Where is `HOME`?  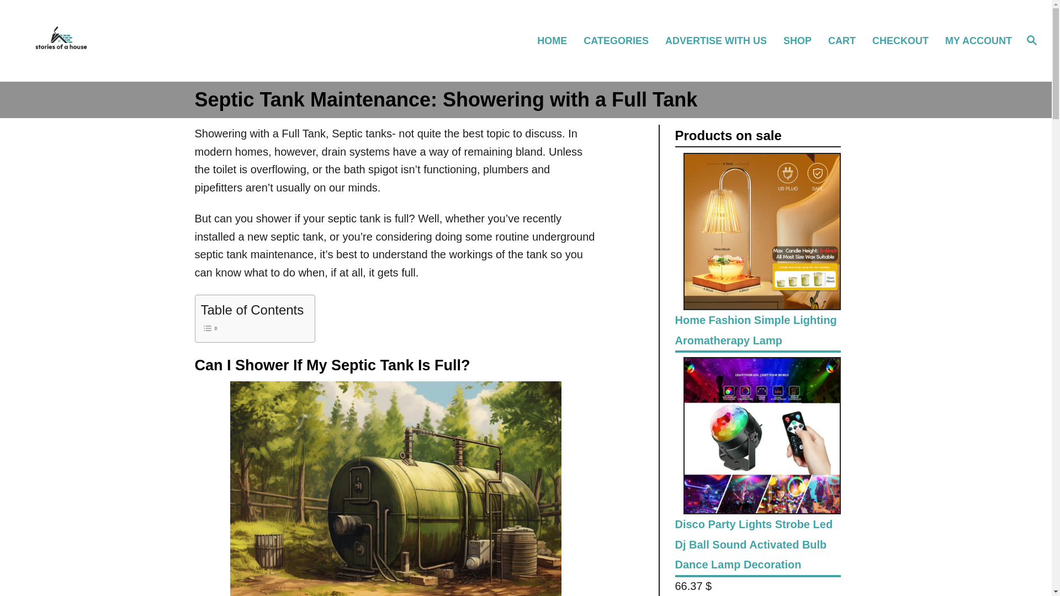 HOME is located at coordinates (556, 40).